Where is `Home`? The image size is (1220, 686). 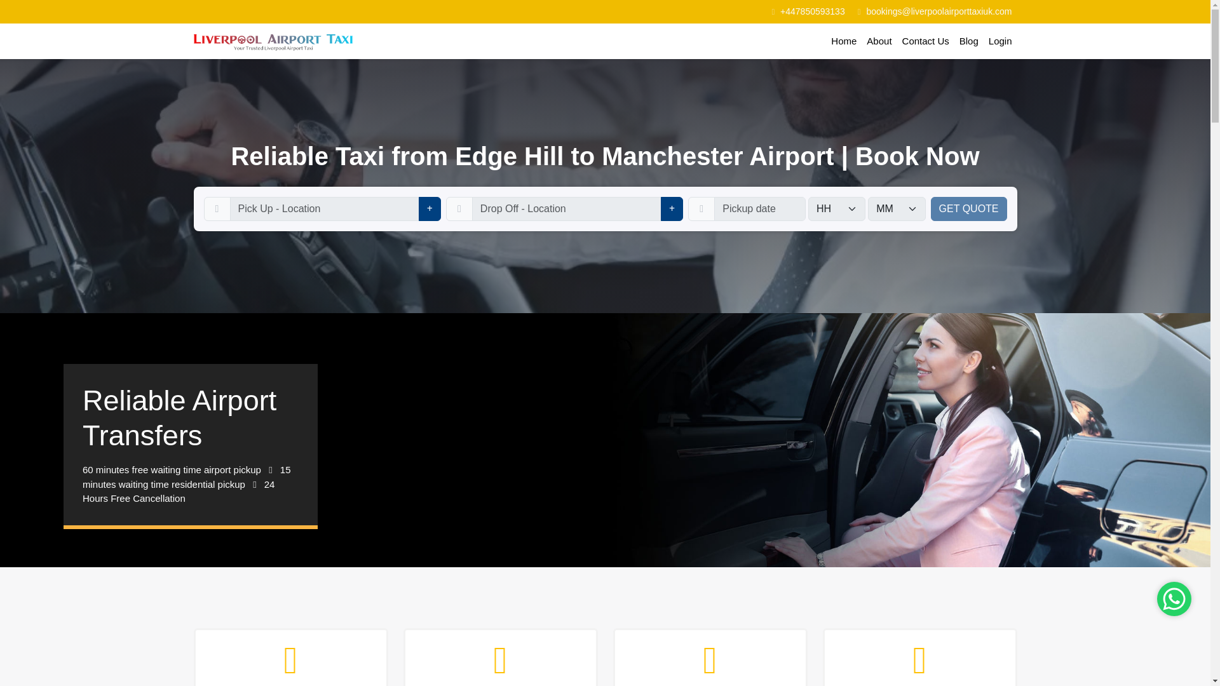 Home is located at coordinates (843, 42).